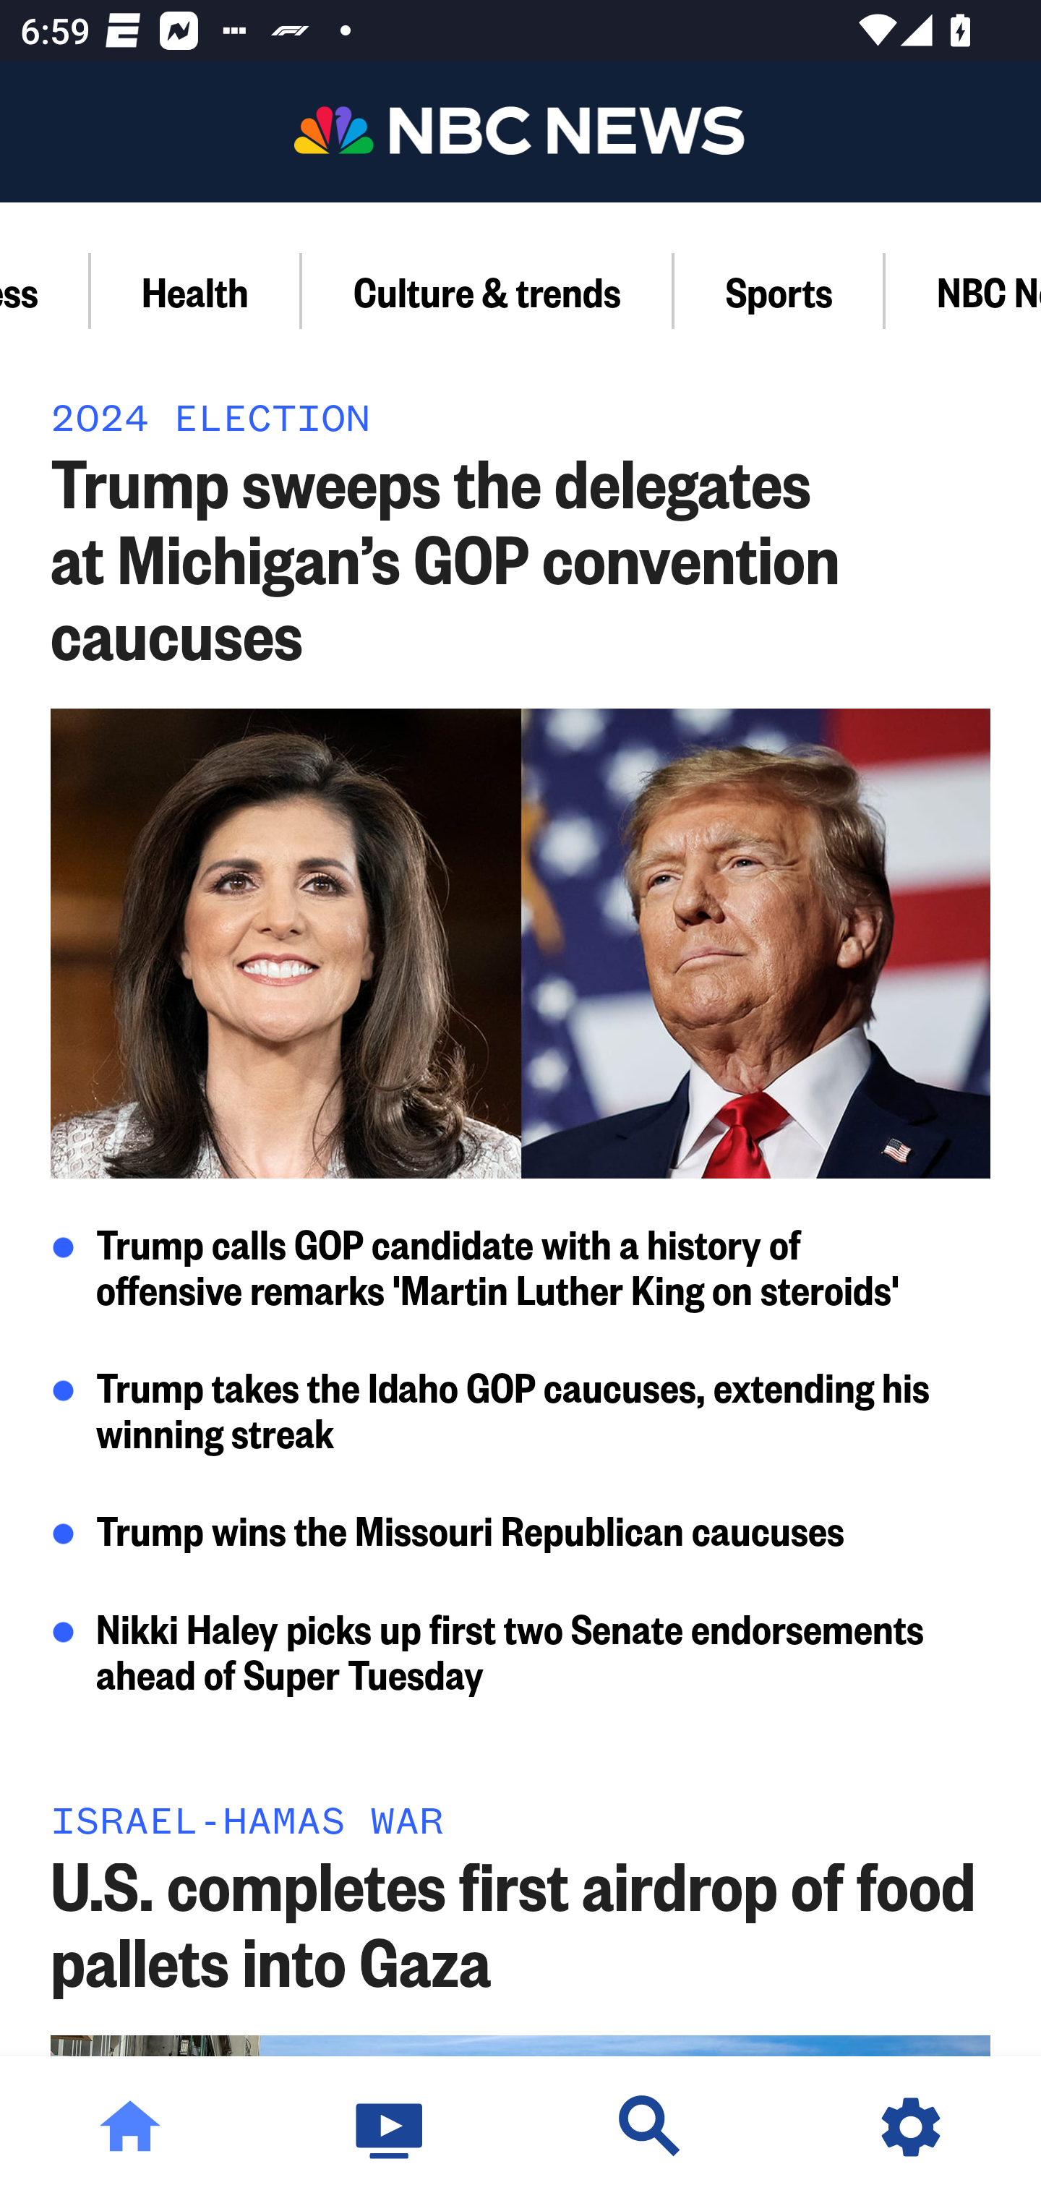 The image size is (1041, 2198). Describe the element at coordinates (651, 2127) in the screenshot. I see `Discover` at that location.